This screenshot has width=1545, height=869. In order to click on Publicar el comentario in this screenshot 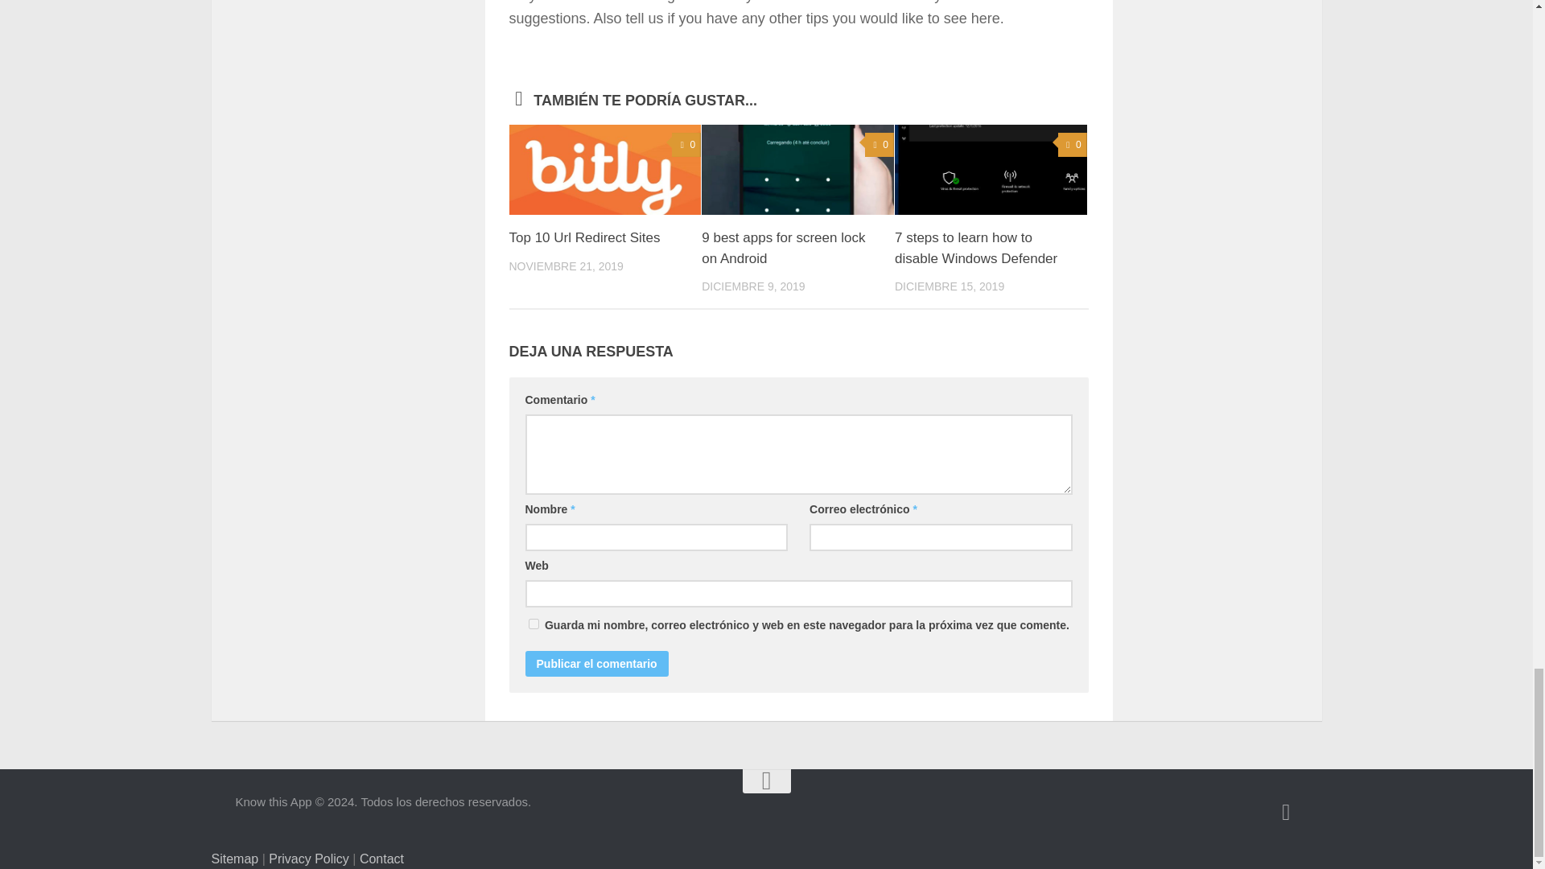, I will do `click(595, 663)`.